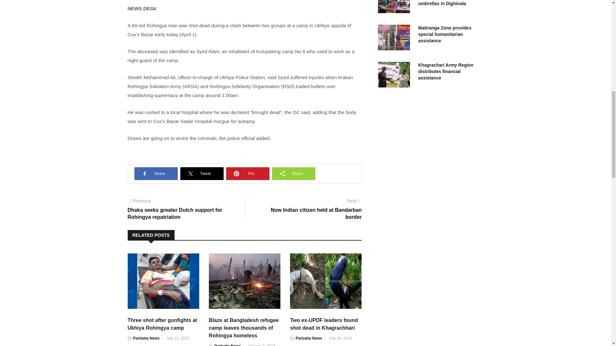  What do you see at coordinates (162, 324) in the screenshot?
I see `Two ex-UPDF leaders found shot dead in Khagrachhari` at bounding box center [162, 324].